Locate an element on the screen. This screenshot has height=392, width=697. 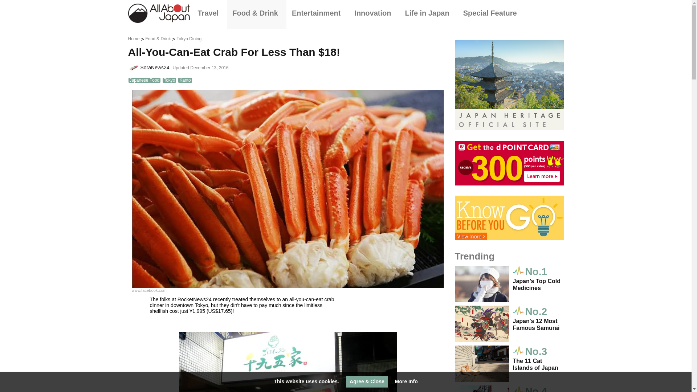
Innovation is located at coordinates (374, 13).